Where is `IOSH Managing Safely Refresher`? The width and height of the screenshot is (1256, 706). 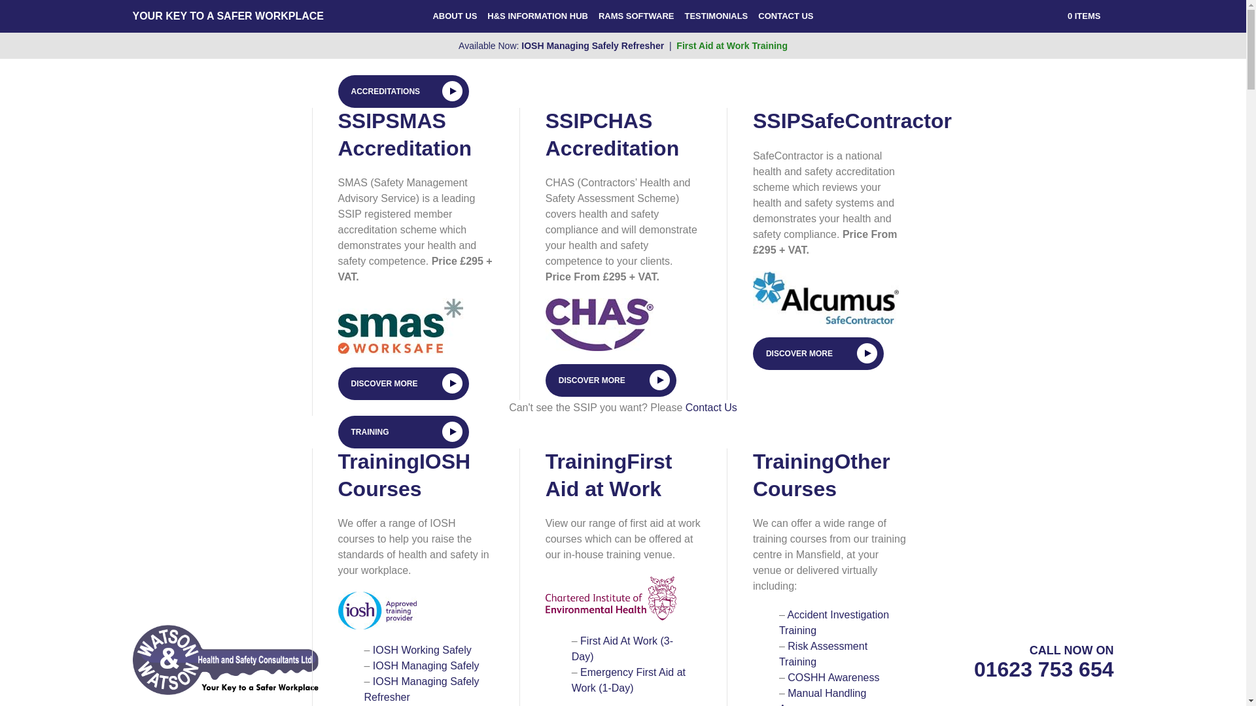
IOSH Managing Safely Refresher is located at coordinates (421, 689).